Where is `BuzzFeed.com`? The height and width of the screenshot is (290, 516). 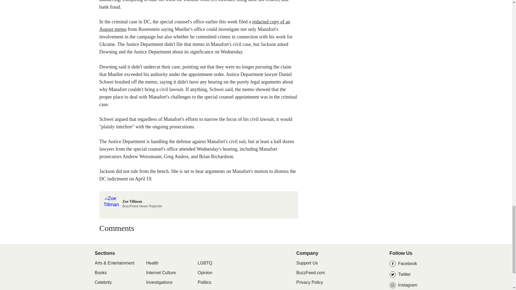 BuzzFeed.com is located at coordinates (403, 274).